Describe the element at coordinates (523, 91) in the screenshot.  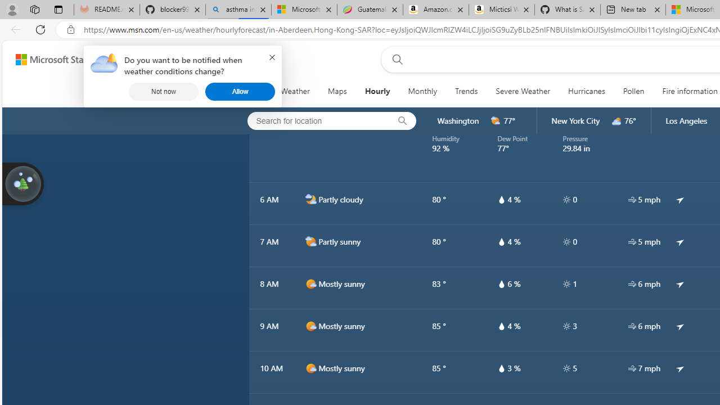
I see `Severe Weather` at that location.